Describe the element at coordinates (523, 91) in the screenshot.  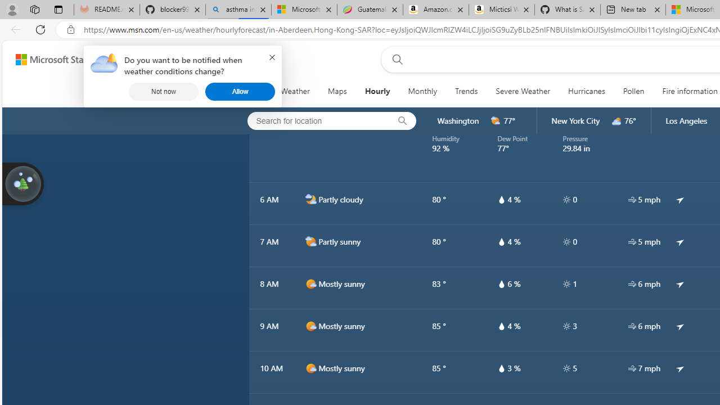
I see `Severe Weather` at that location.